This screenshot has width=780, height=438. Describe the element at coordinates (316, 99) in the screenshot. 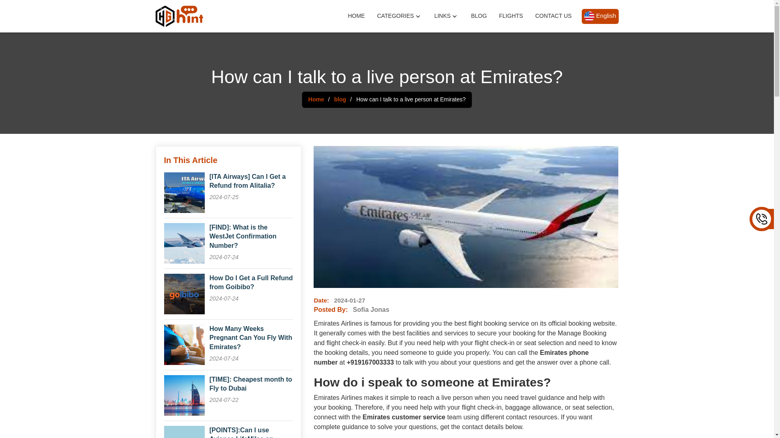

I see `Home` at that location.